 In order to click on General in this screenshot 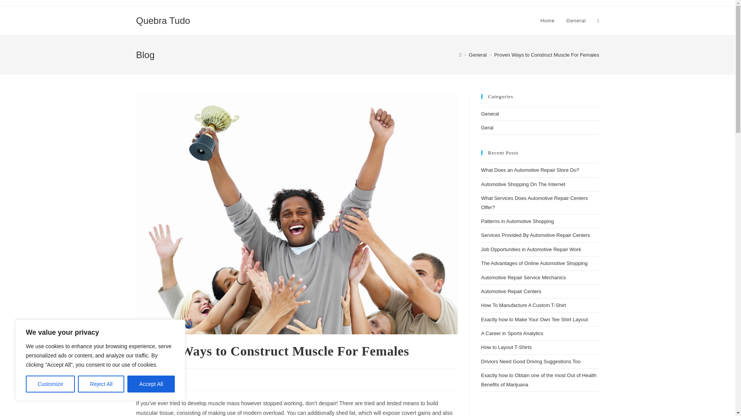, I will do `click(152, 378)`.